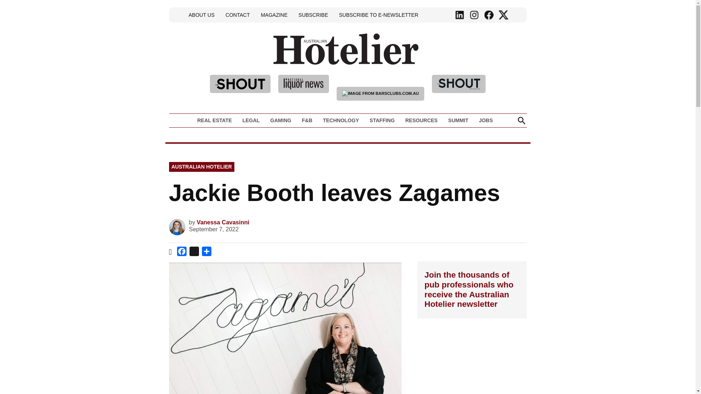 The width and height of the screenshot is (701, 394). Describe the element at coordinates (202, 15) in the screenshot. I see `ABOUT US` at that location.